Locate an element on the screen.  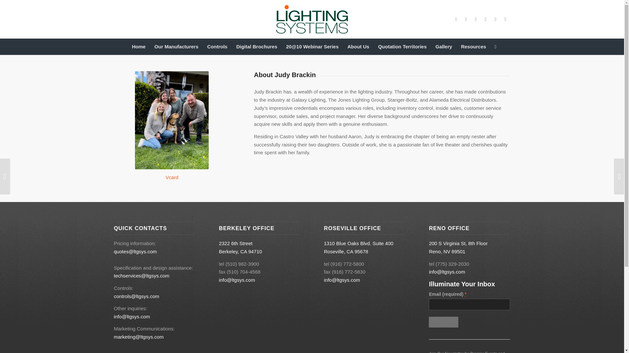
Twitter is located at coordinates (486, 19).